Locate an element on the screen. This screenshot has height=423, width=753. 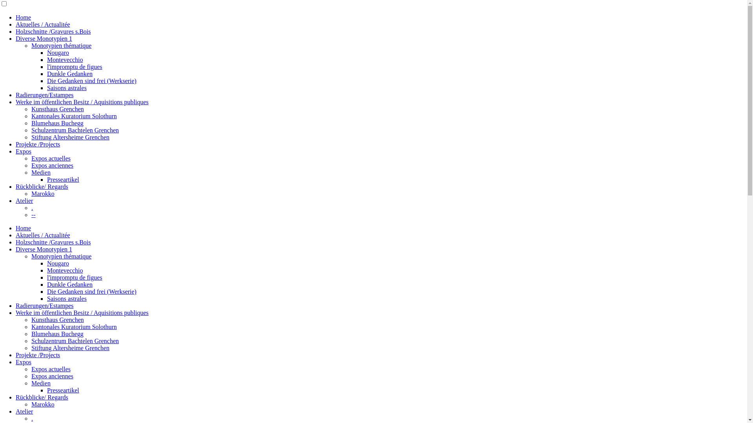
Kantonales Kuratorium Solothurn is located at coordinates (74, 116).